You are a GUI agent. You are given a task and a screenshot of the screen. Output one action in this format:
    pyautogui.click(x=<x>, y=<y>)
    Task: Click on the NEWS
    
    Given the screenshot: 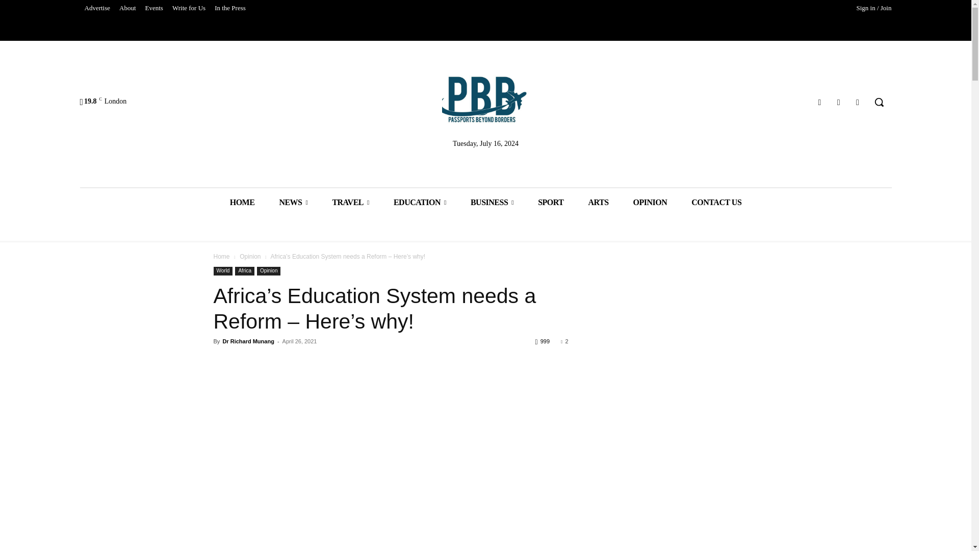 What is the action you would take?
    pyautogui.click(x=293, y=202)
    